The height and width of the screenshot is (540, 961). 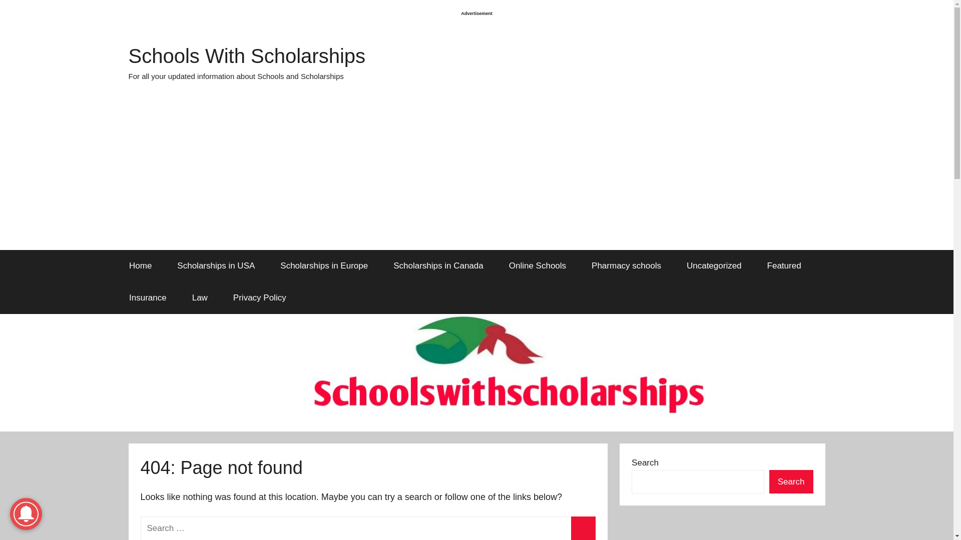 I want to click on Uncategorized, so click(x=714, y=266).